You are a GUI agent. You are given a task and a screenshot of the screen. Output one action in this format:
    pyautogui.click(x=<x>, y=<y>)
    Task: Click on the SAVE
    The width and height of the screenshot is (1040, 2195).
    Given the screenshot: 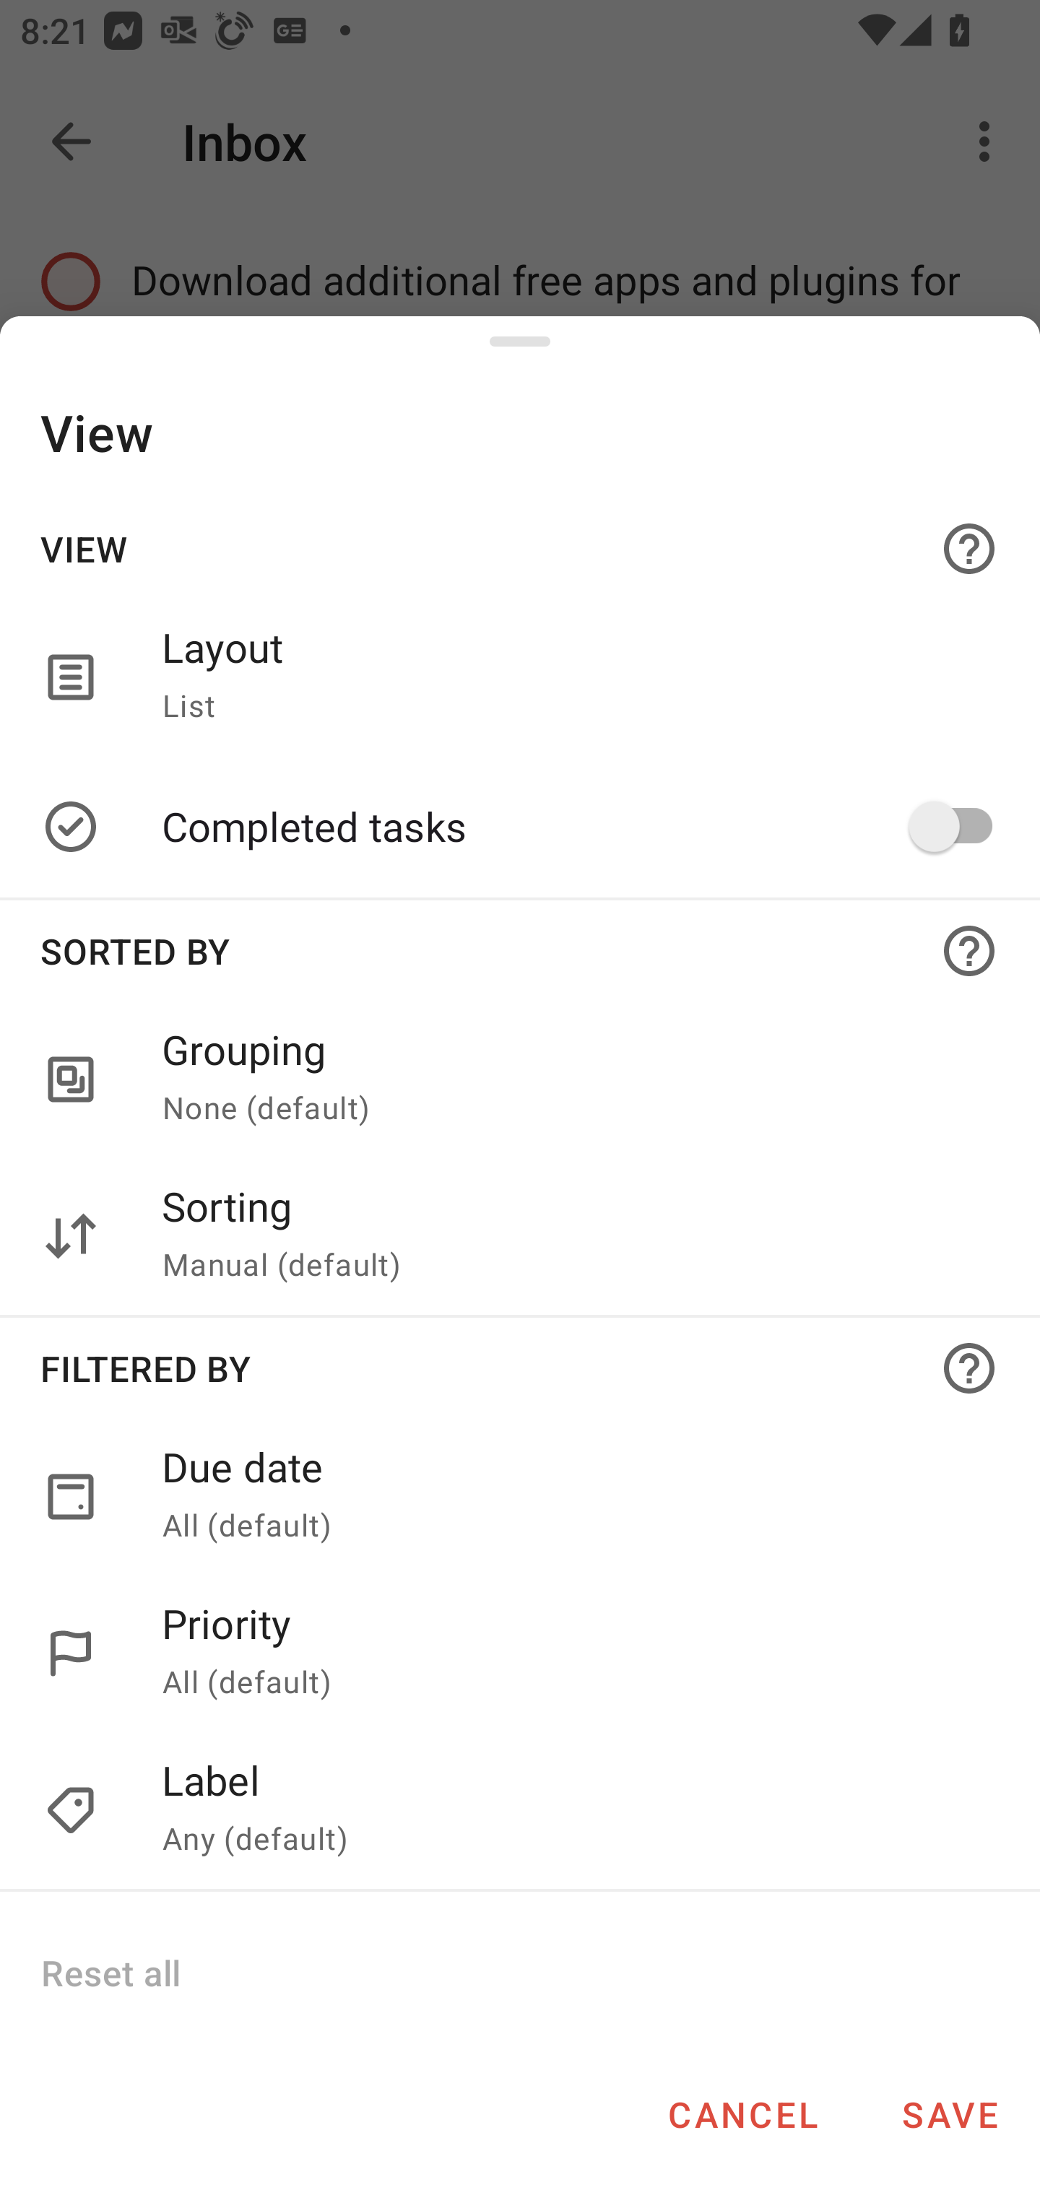 What is the action you would take?
    pyautogui.click(x=950, y=2114)
    